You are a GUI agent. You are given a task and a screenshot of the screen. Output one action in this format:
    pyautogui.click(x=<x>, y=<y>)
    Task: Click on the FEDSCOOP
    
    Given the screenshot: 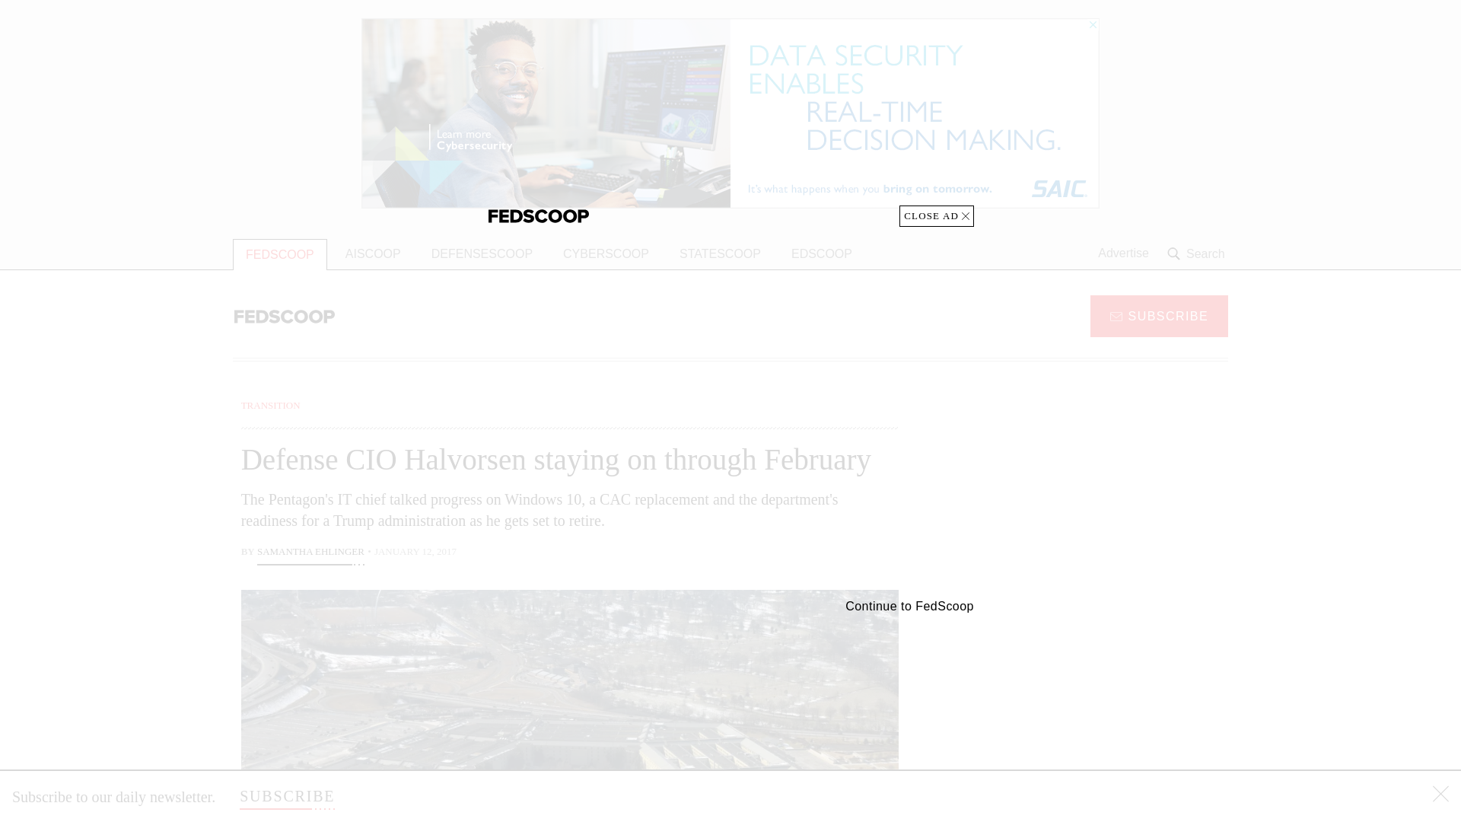 What is the action you would take?
    pyautogui.click(x=280, y=254)
    